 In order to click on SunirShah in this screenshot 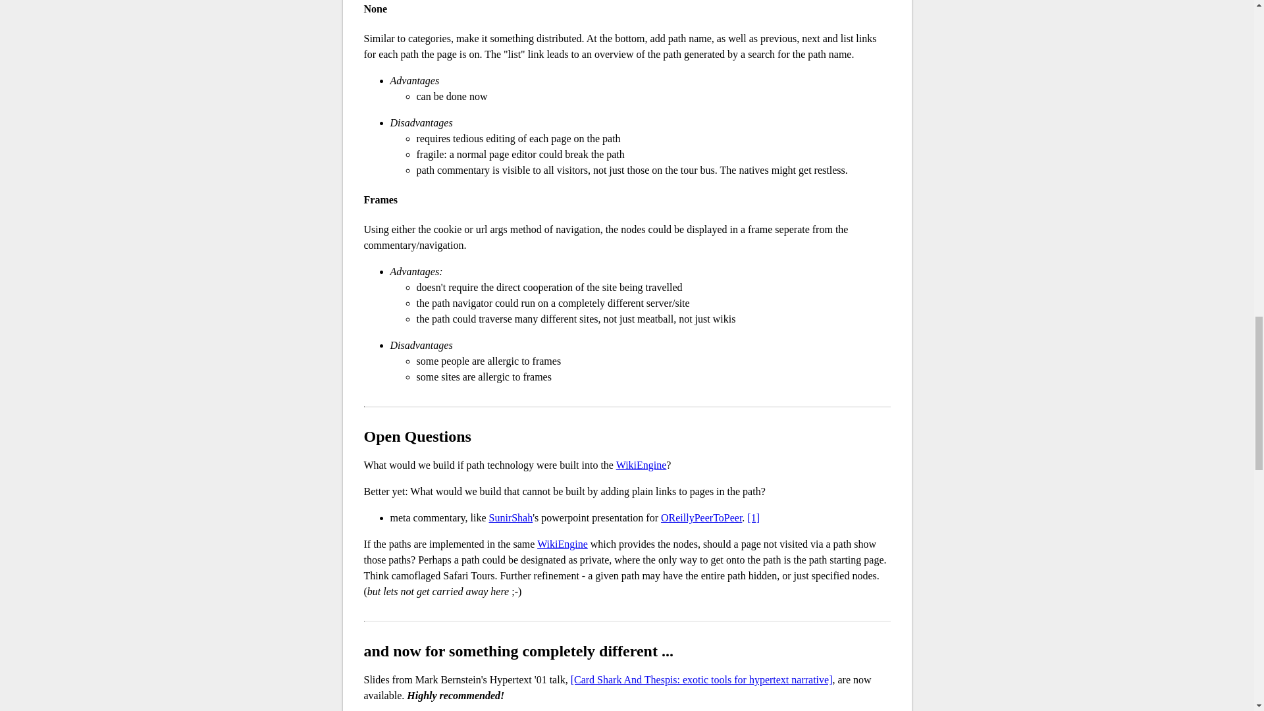, I will do `click(511, 517)`.